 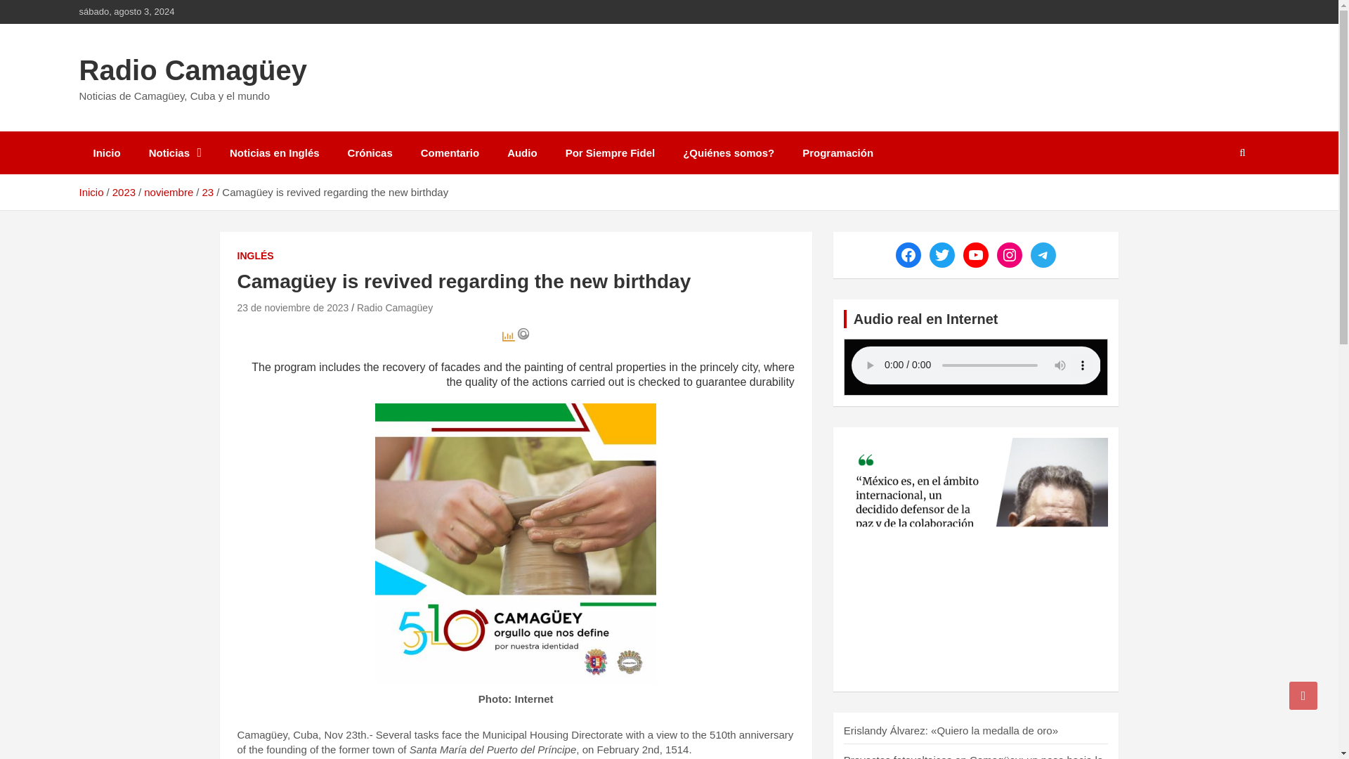 What do you see at coordinates (523, 153) in the screenshot?
I see `Audio` at bounding box center [523, 153].